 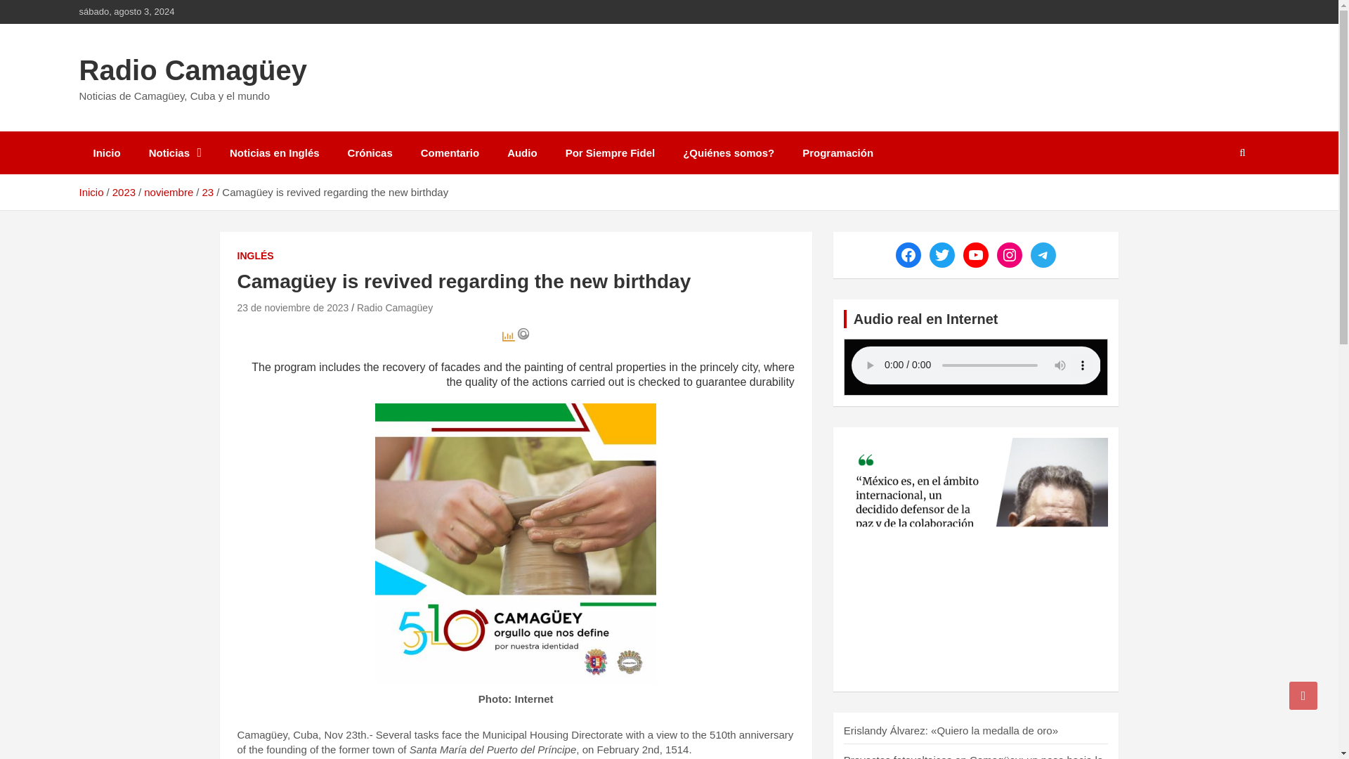 What do you see at coordinates (523, 153) in the screenshot?
I see `Audio` at bounding box center [523, 153].